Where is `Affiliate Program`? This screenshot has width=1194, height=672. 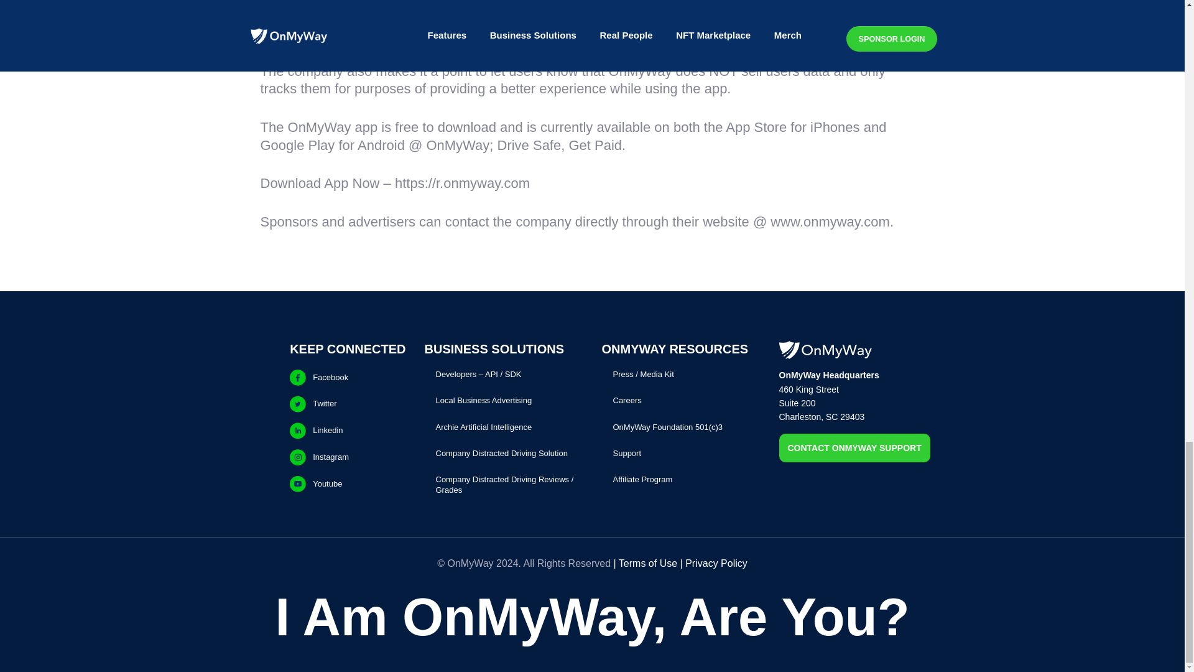 Affiliate Program is located at coordinates (643, 479).